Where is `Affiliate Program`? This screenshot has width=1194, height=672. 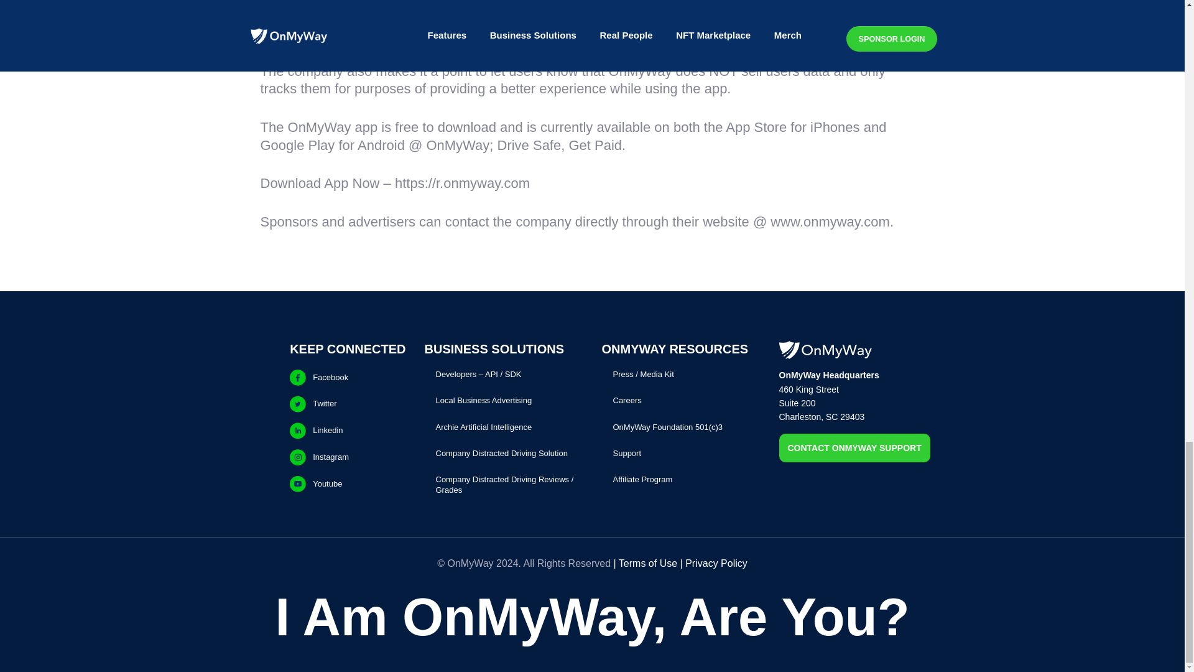 Affiliate Program is located at coordinates (643, 479).